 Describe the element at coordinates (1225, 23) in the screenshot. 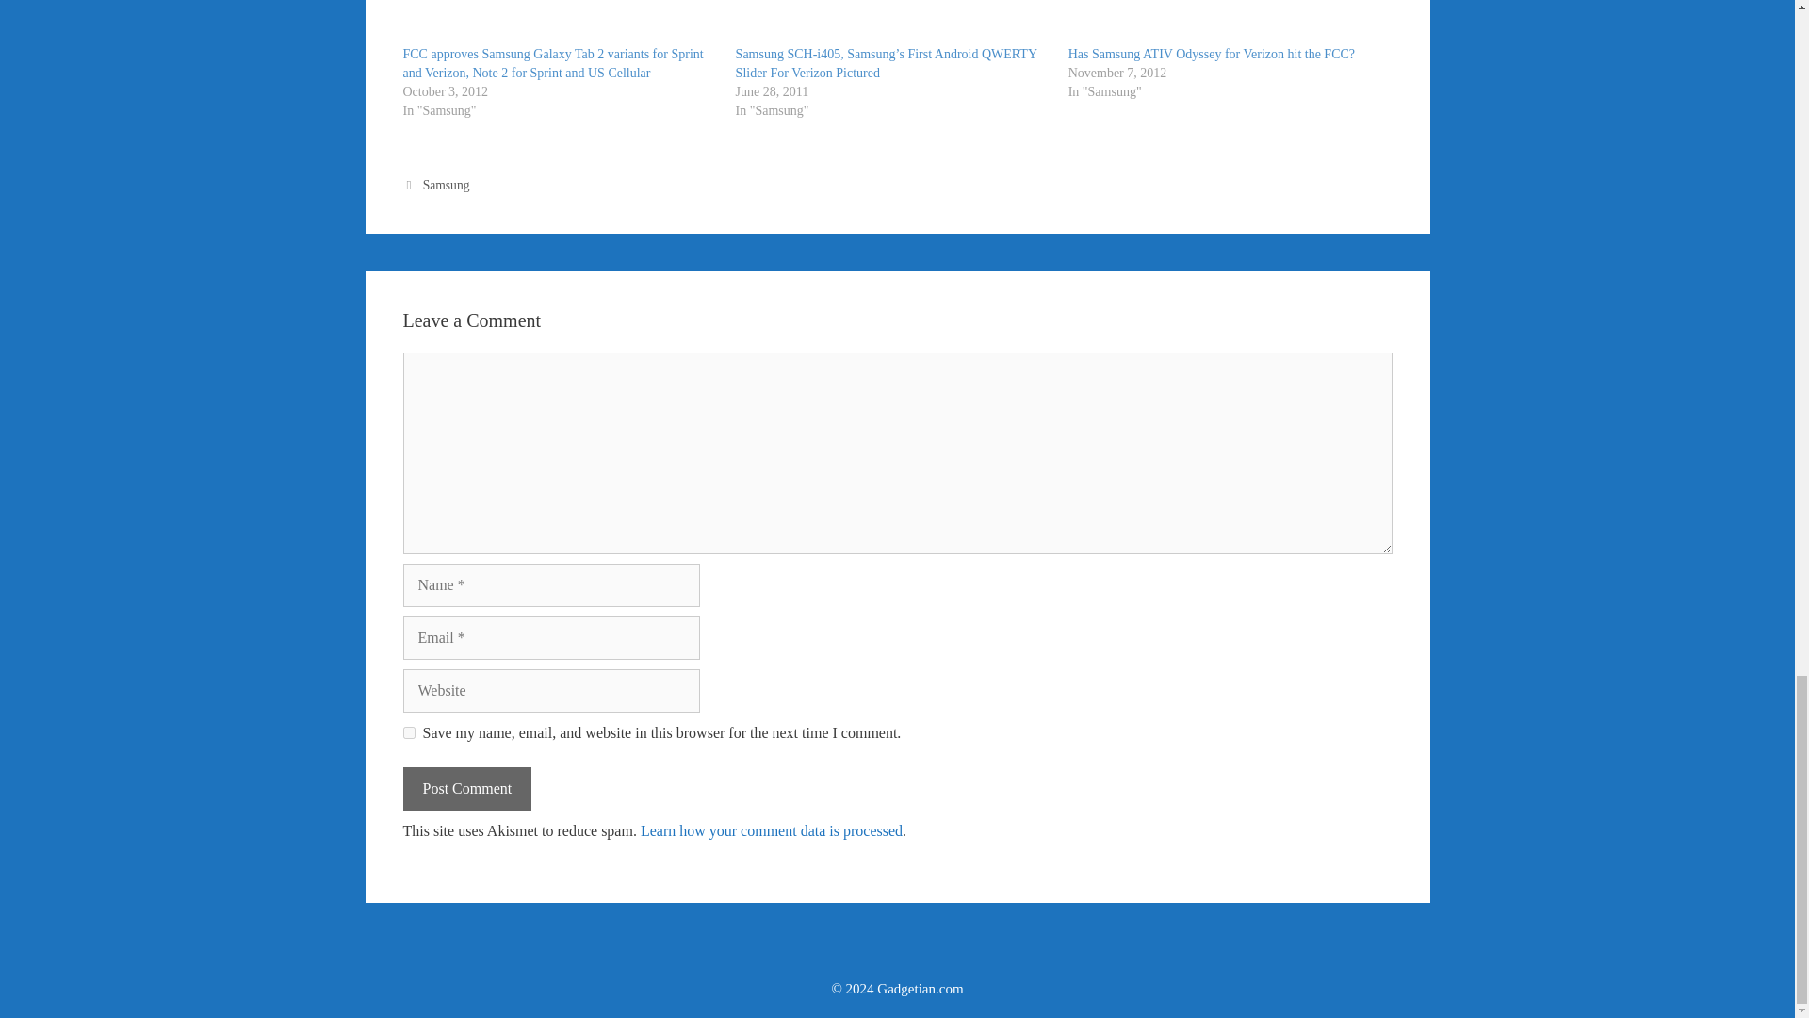

I see `Has Samsung ATIV Odyssey for Verizon hit the FCC?` at that location.